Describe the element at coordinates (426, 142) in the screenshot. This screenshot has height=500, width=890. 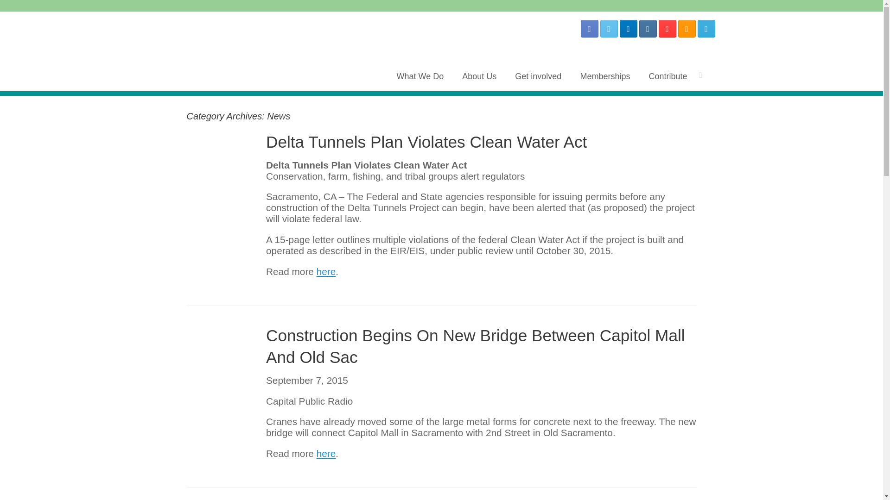
I see `Permalink to Delta Tunnels Plan Violates Clean Water Act` at that location.